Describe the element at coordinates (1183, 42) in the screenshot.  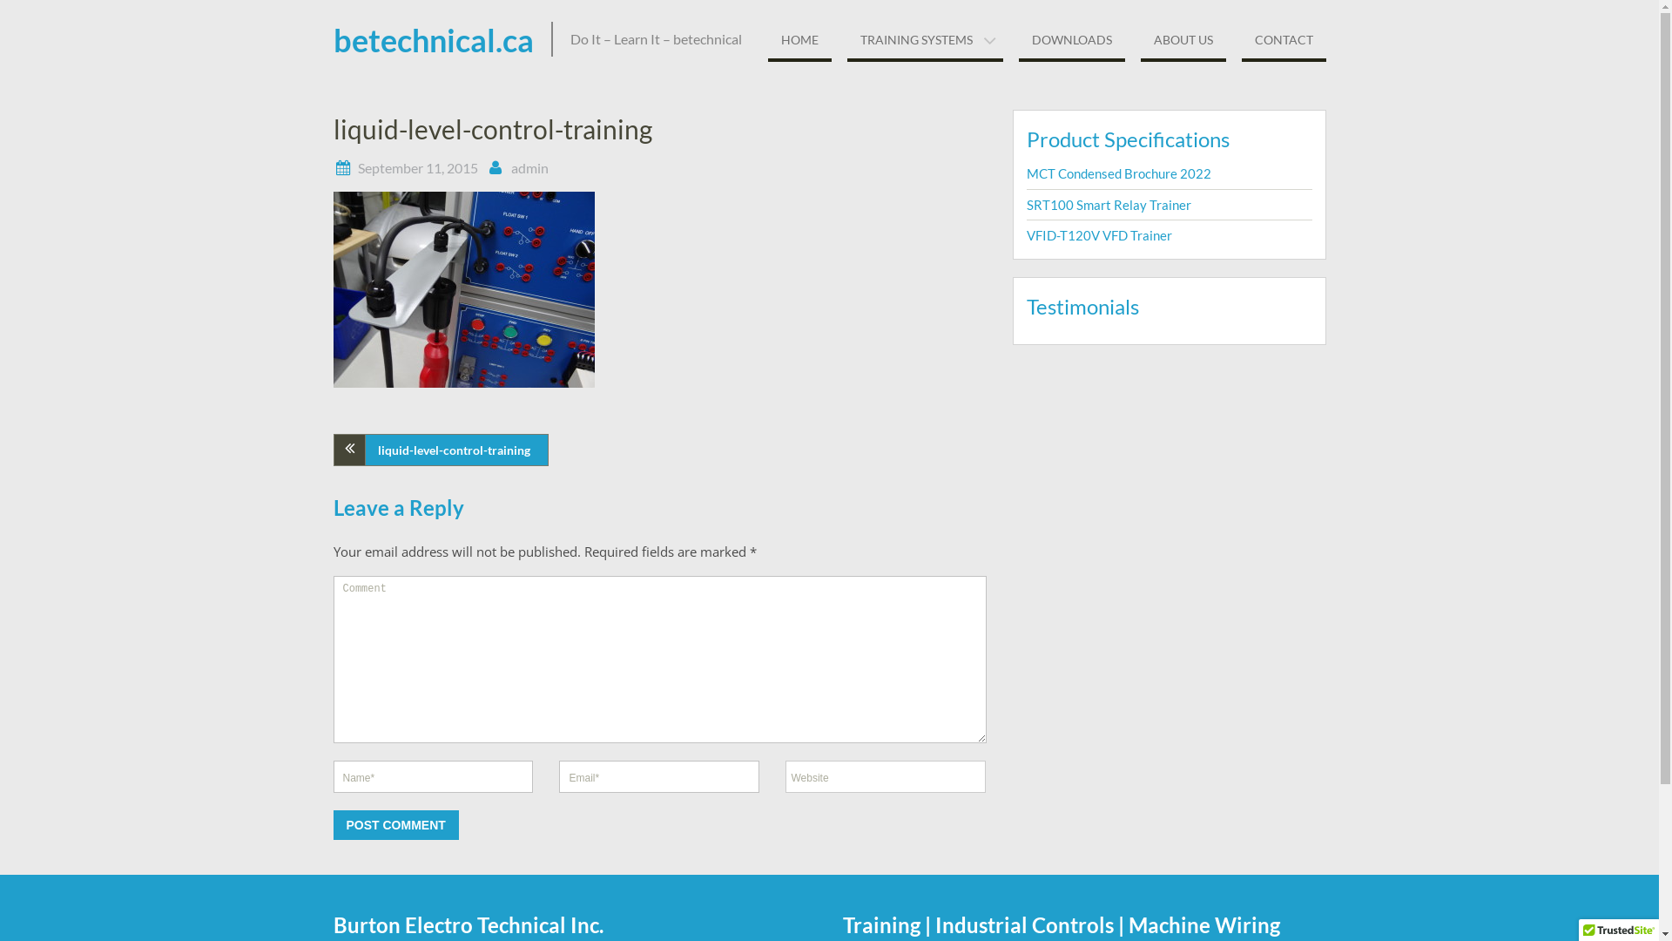
I see `ABOUT US` at that location.